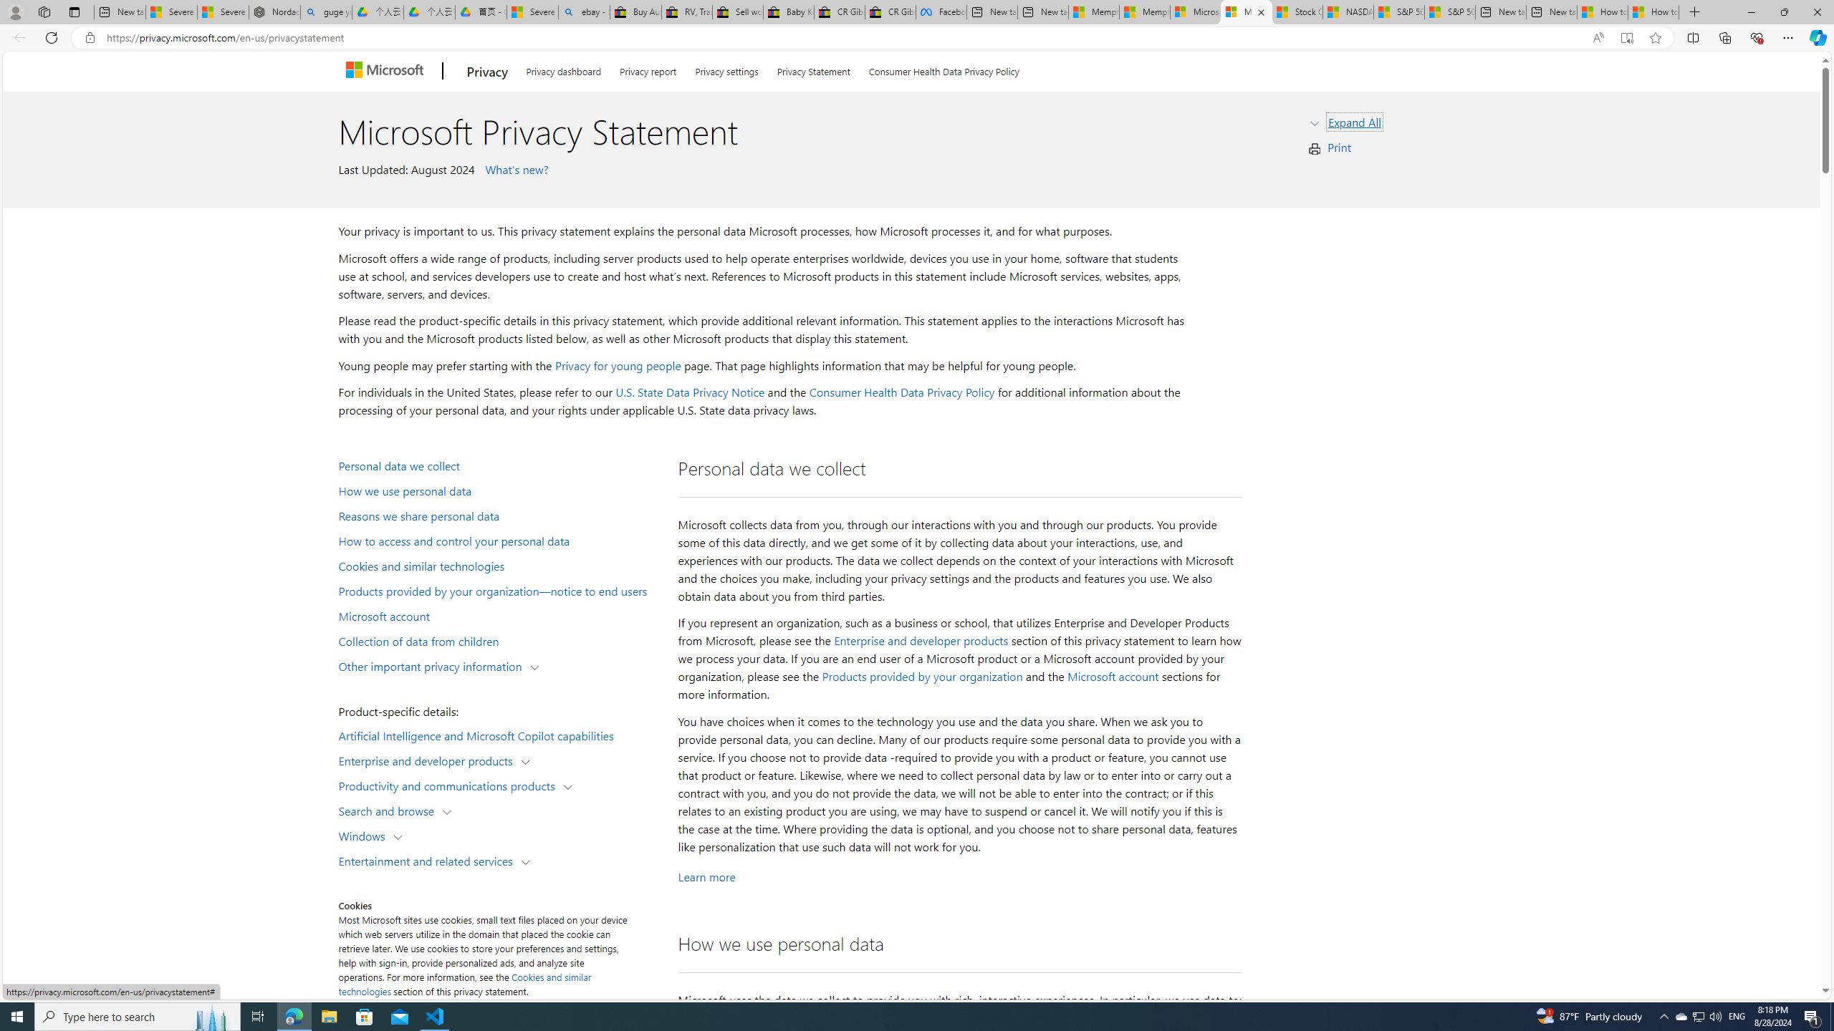 The width and height of the screenshot is (1834, 1031). Describe the element at coordinates (691, 392) in the screenshot. I see `U.S. State Data Privacy Notice` at that location.